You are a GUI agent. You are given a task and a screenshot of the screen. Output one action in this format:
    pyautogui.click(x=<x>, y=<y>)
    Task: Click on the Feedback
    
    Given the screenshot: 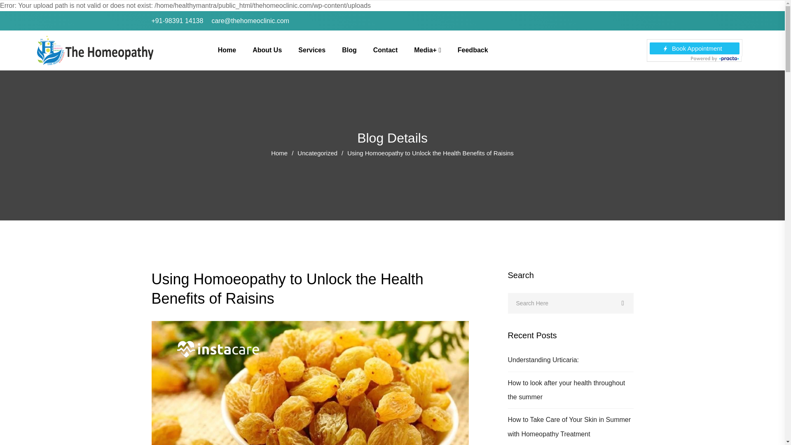 What is the action you would take?
    pyautogui.click(x=473, y=50)
    